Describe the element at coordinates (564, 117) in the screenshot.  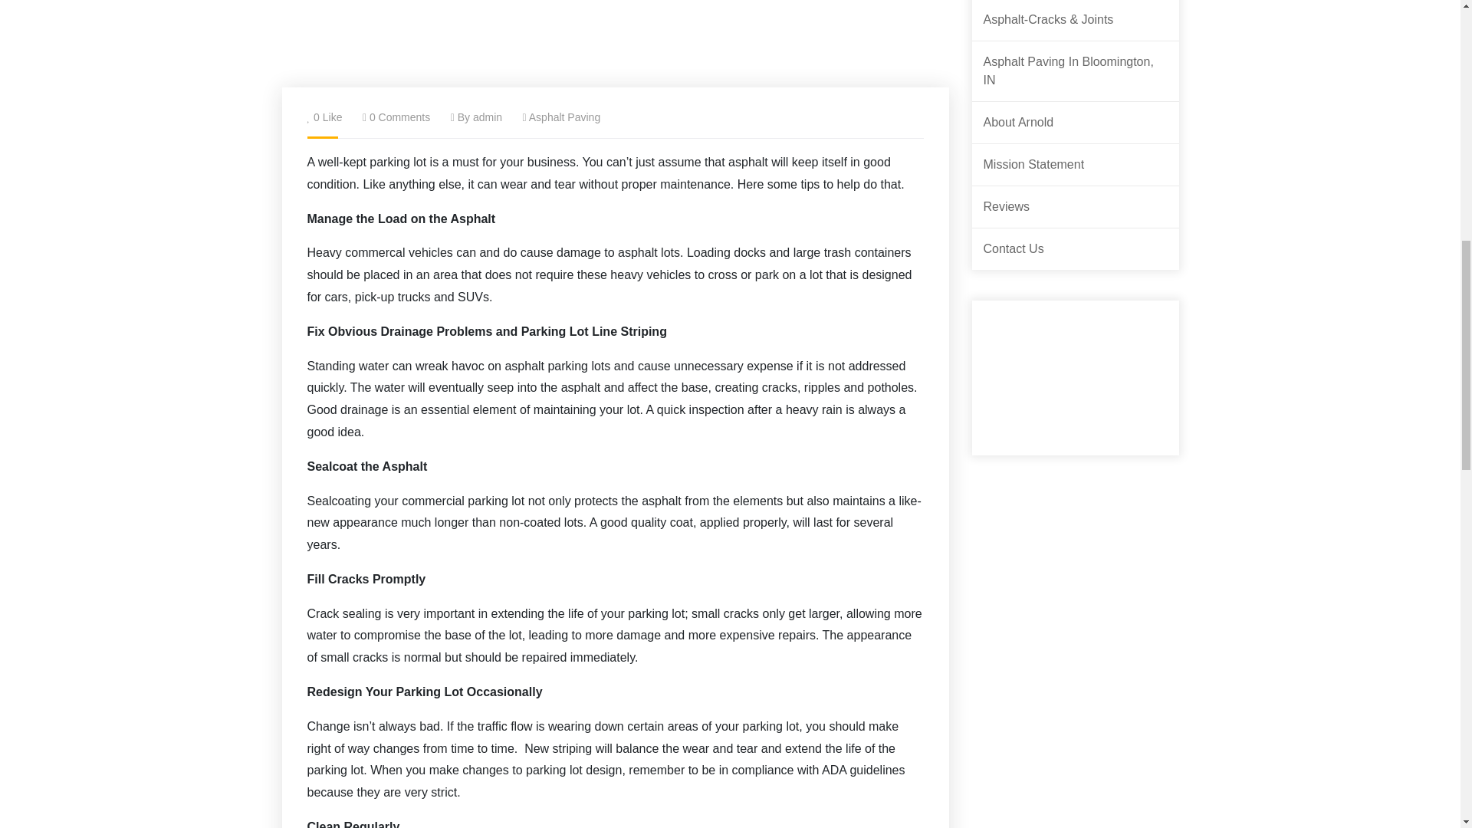
I see `Asphalt Paving` at that location.